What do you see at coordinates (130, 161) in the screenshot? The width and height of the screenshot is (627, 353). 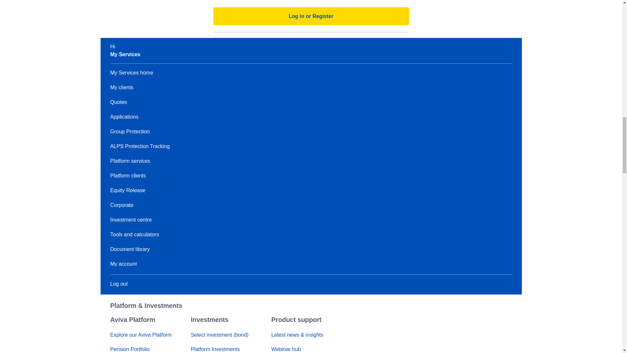 I see `Platform services` at bounding box center [130, 161].